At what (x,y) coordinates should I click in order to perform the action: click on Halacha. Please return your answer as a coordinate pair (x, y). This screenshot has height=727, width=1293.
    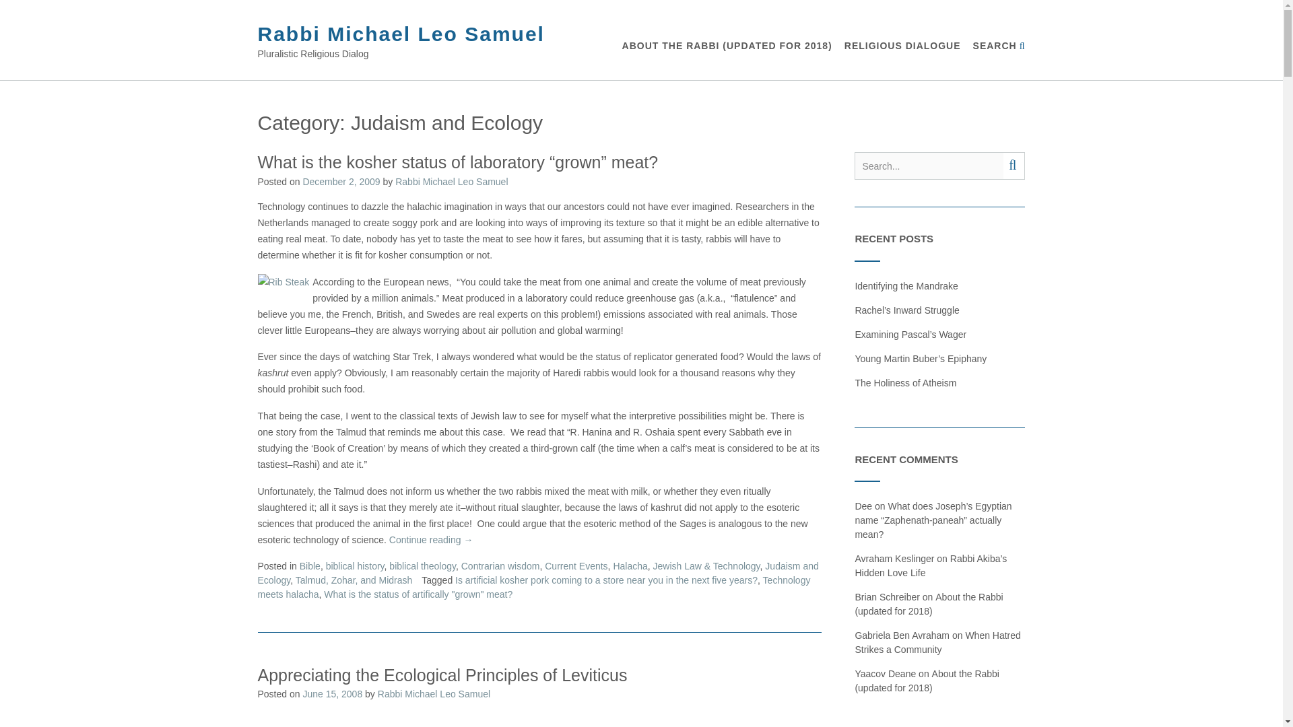
    Looking at the image, I should click on (630, 565).